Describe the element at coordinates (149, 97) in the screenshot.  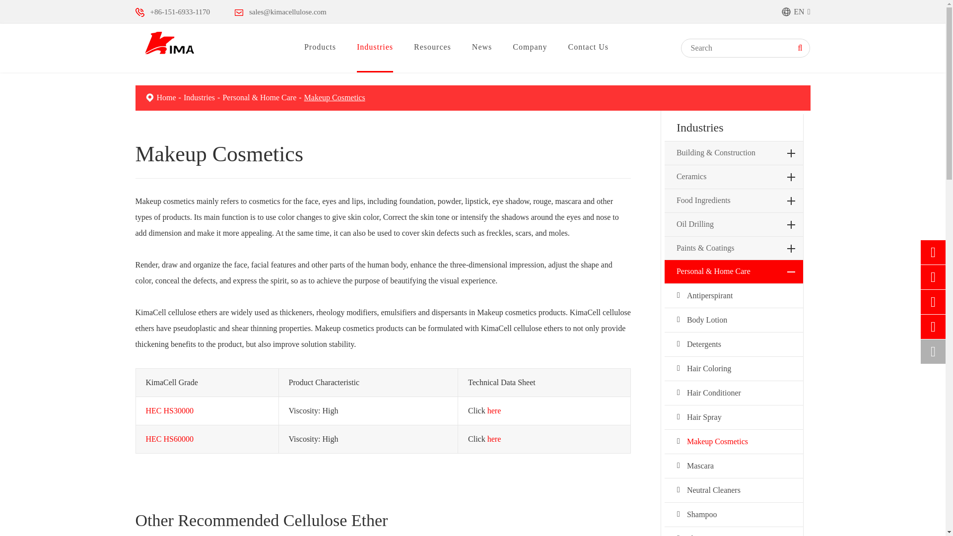
I see `Makeup Cosmetics` at that location.